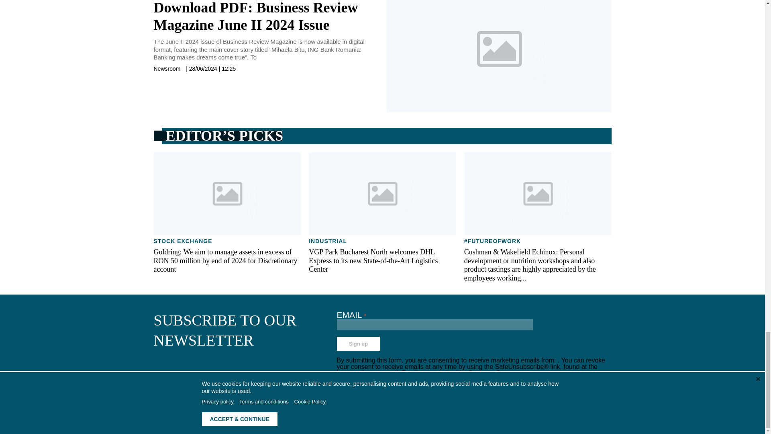  I want to click on required, so click(365, 315).